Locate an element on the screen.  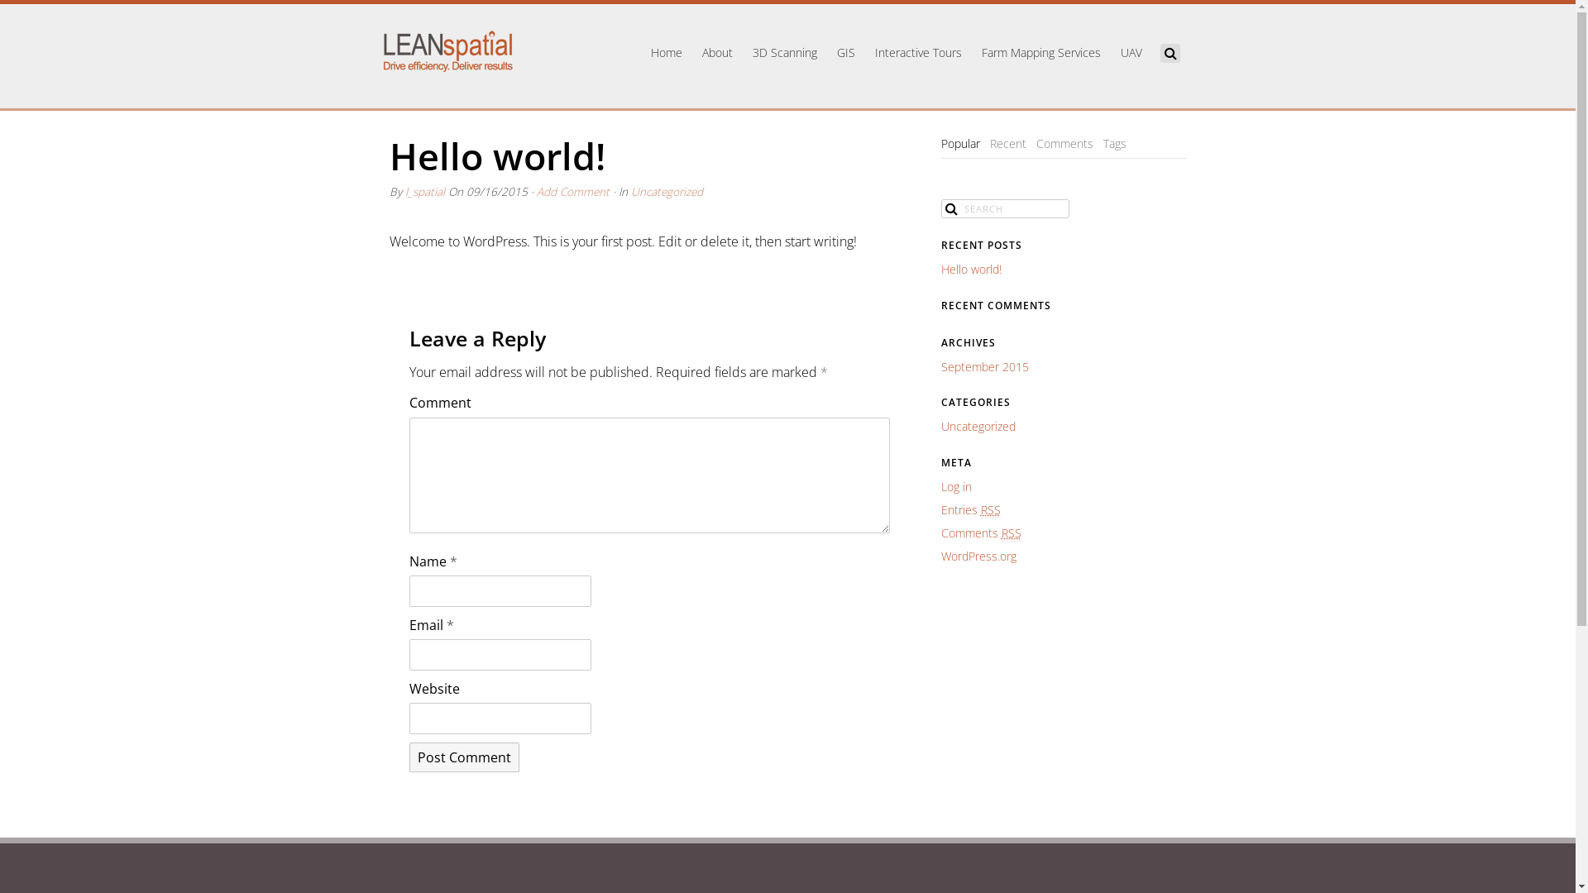
Add Comment is located at coordinates (572, 192).